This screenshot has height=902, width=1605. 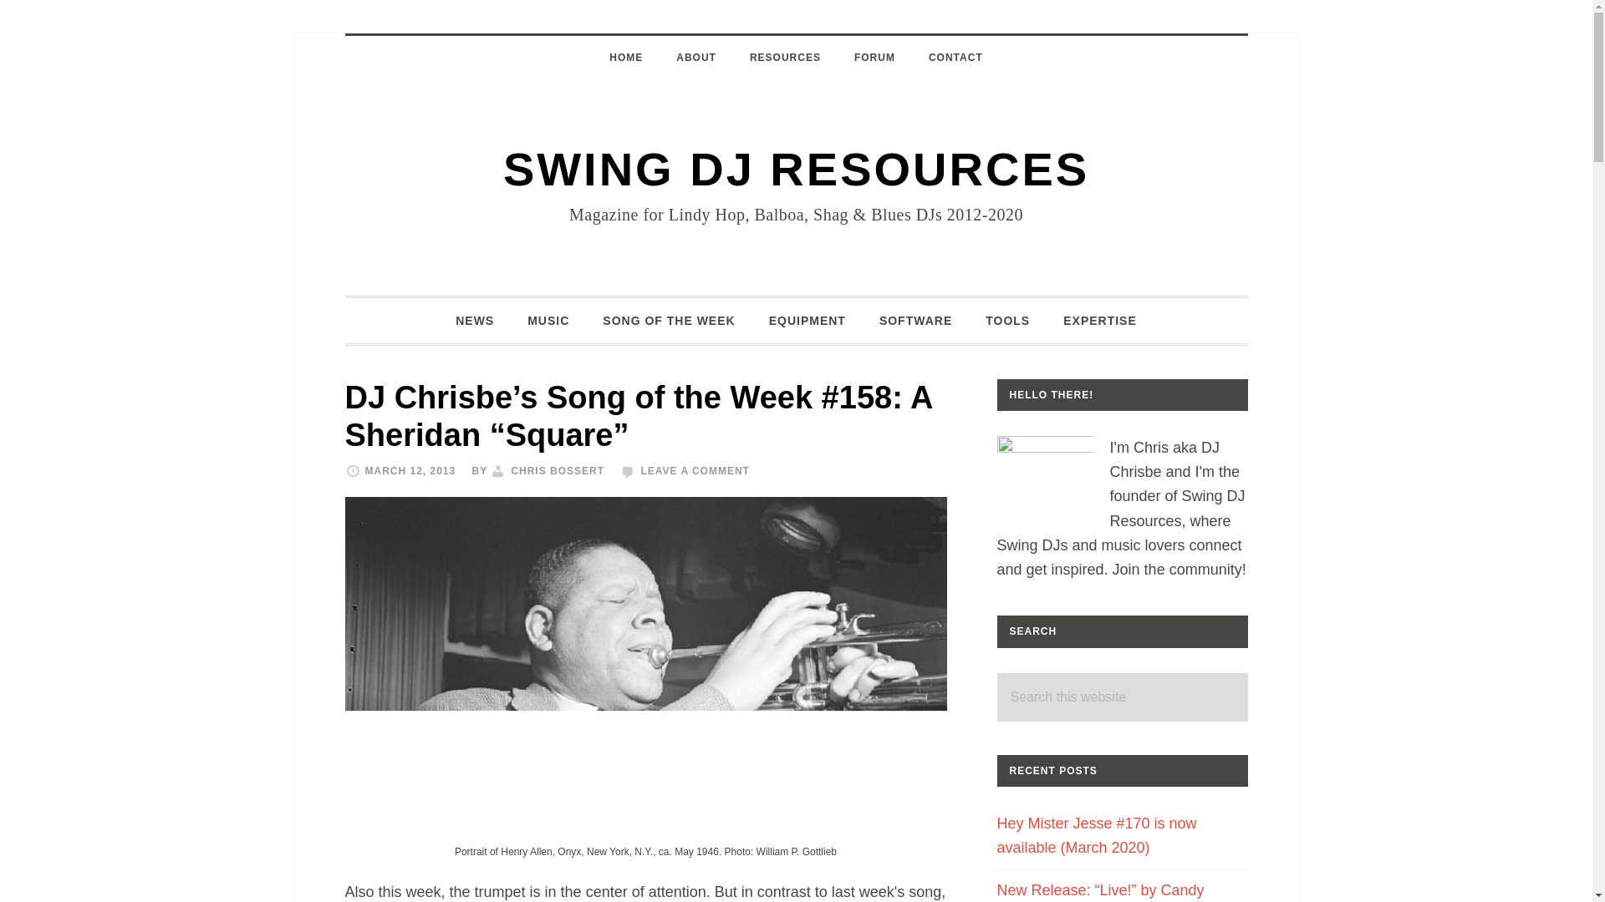 What do you see at coordinates (916, 320) in the screenshot?
I see `SOFTWARE` at bounding box center [916, 320].